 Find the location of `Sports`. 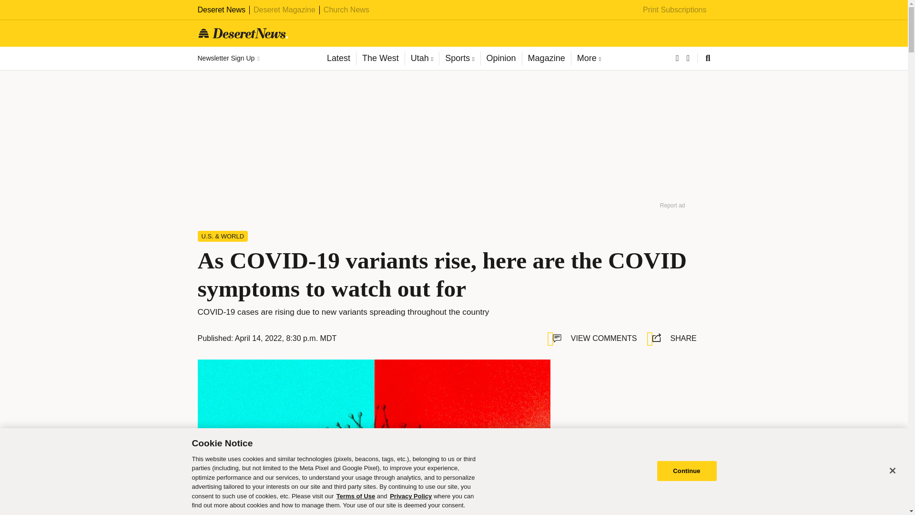

Sports is located at coordinates (459, 58).